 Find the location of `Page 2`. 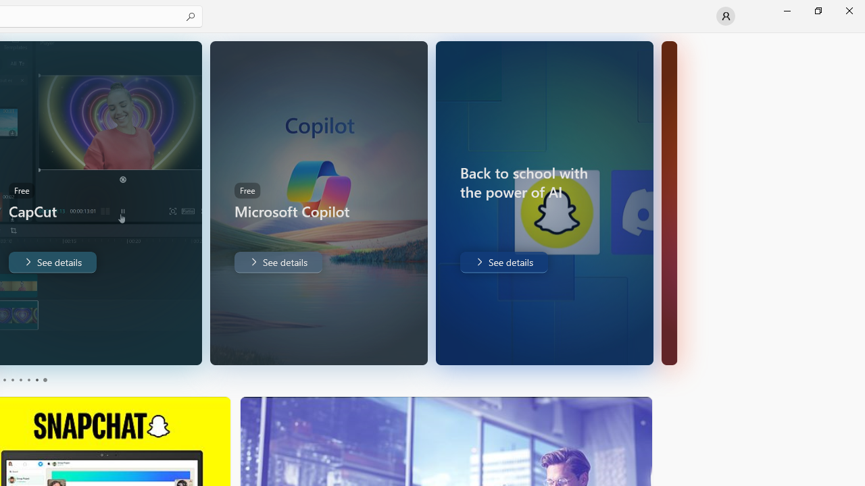

Page 2 is located at coordinates (12, 379).